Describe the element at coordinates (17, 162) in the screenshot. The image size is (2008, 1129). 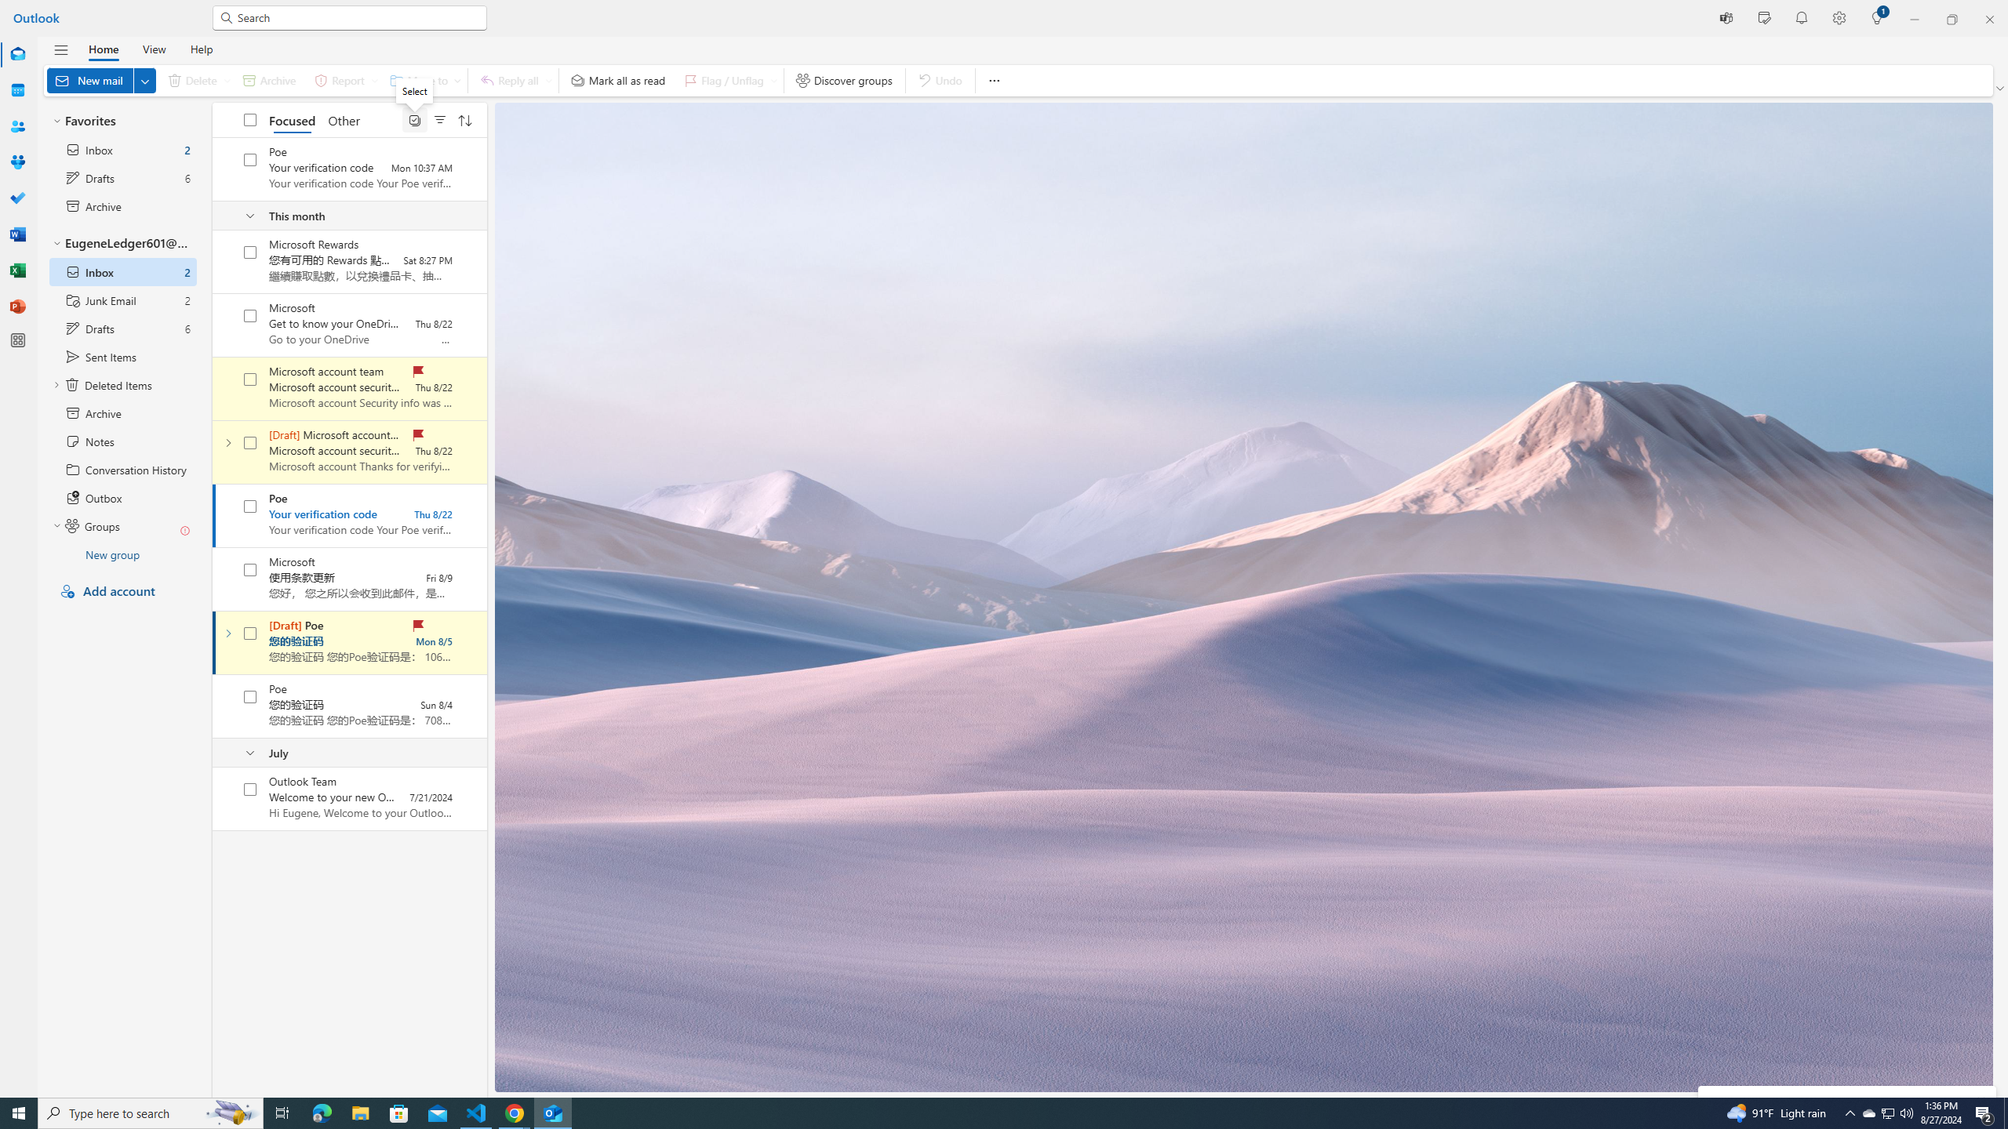
I see `Groups` at that location.